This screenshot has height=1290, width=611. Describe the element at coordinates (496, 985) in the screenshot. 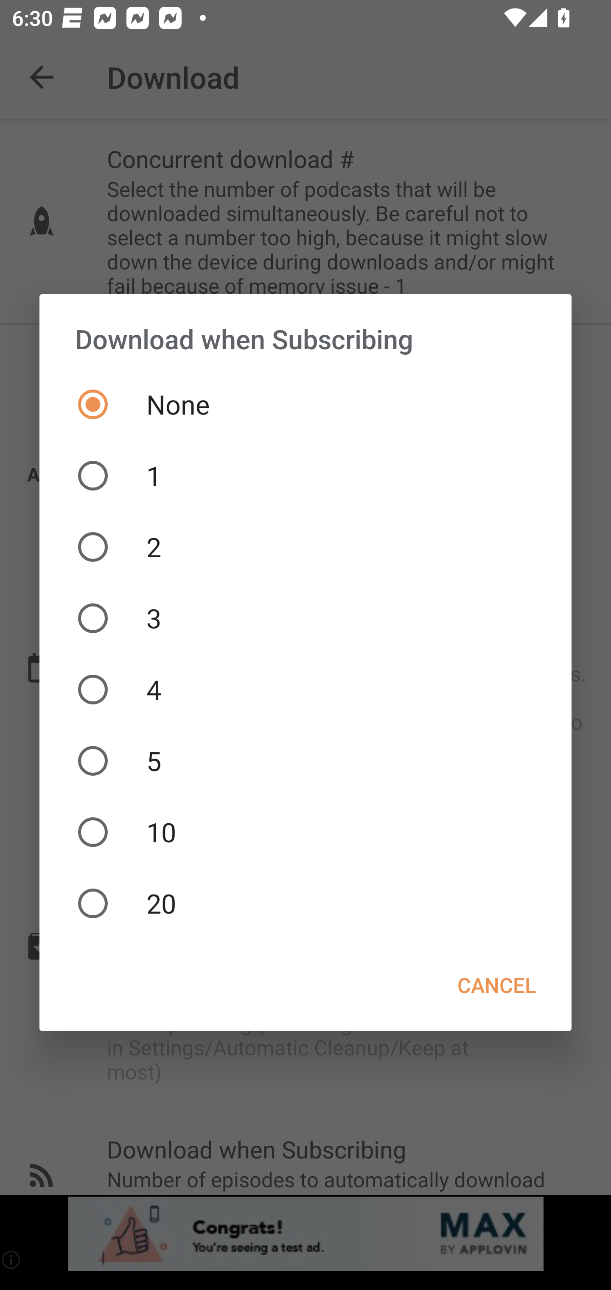

I see `CANCEL` at that location.